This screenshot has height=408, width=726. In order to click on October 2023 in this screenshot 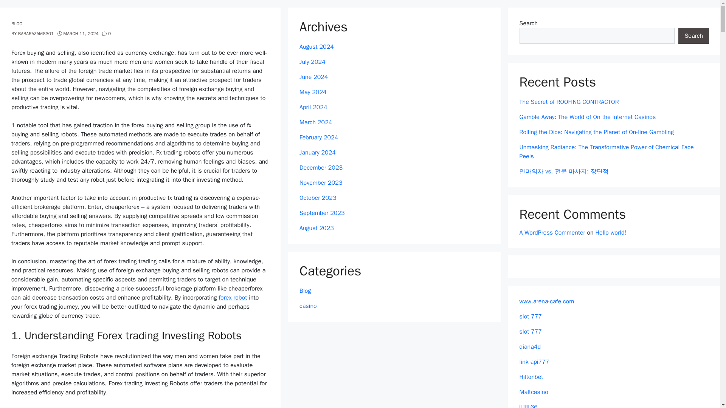, I will do `click(318, 198)`.